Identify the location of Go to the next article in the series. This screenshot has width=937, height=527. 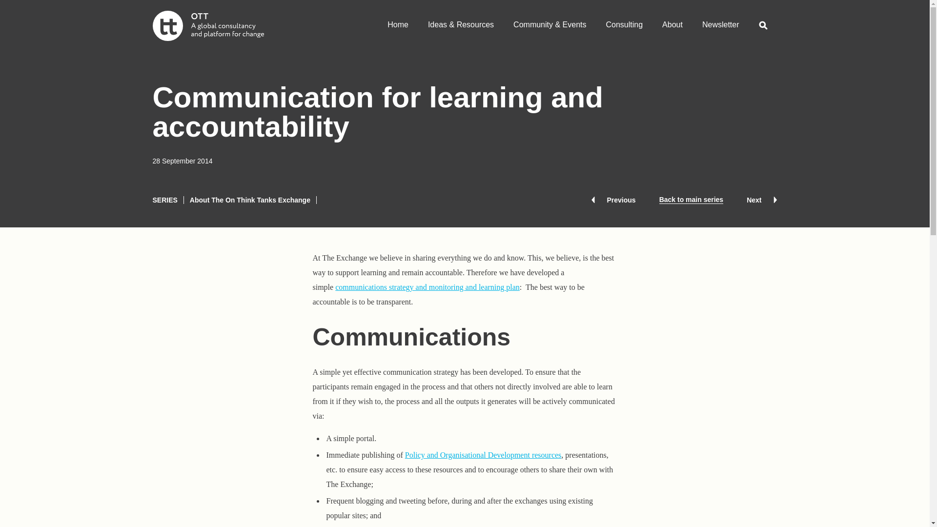
(761, 200).